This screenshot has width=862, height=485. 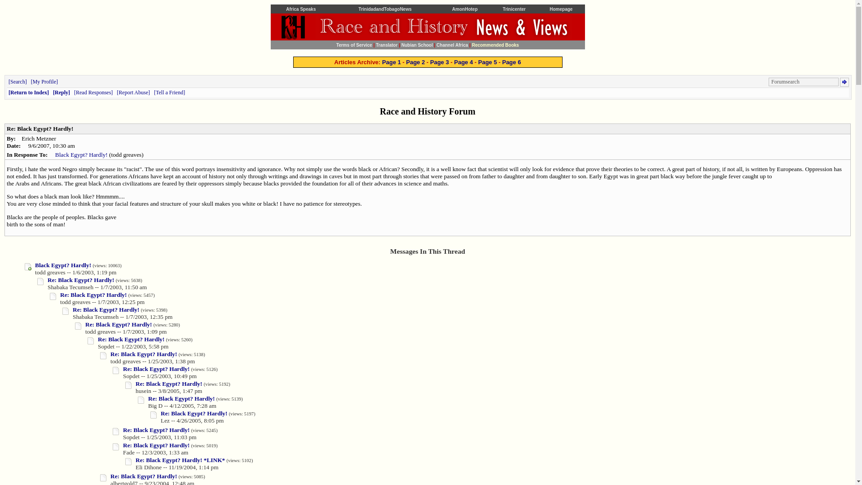 What do you see at coordinates (440, 62) in the screenshot?
I see `Page 3` at bounding box center [440, 62].